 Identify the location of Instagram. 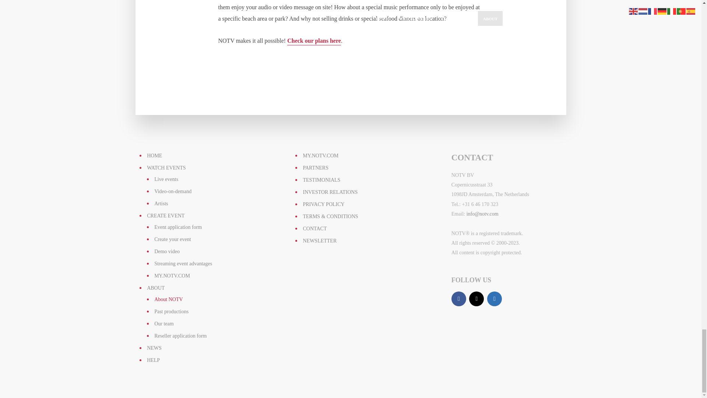
(476, 298).